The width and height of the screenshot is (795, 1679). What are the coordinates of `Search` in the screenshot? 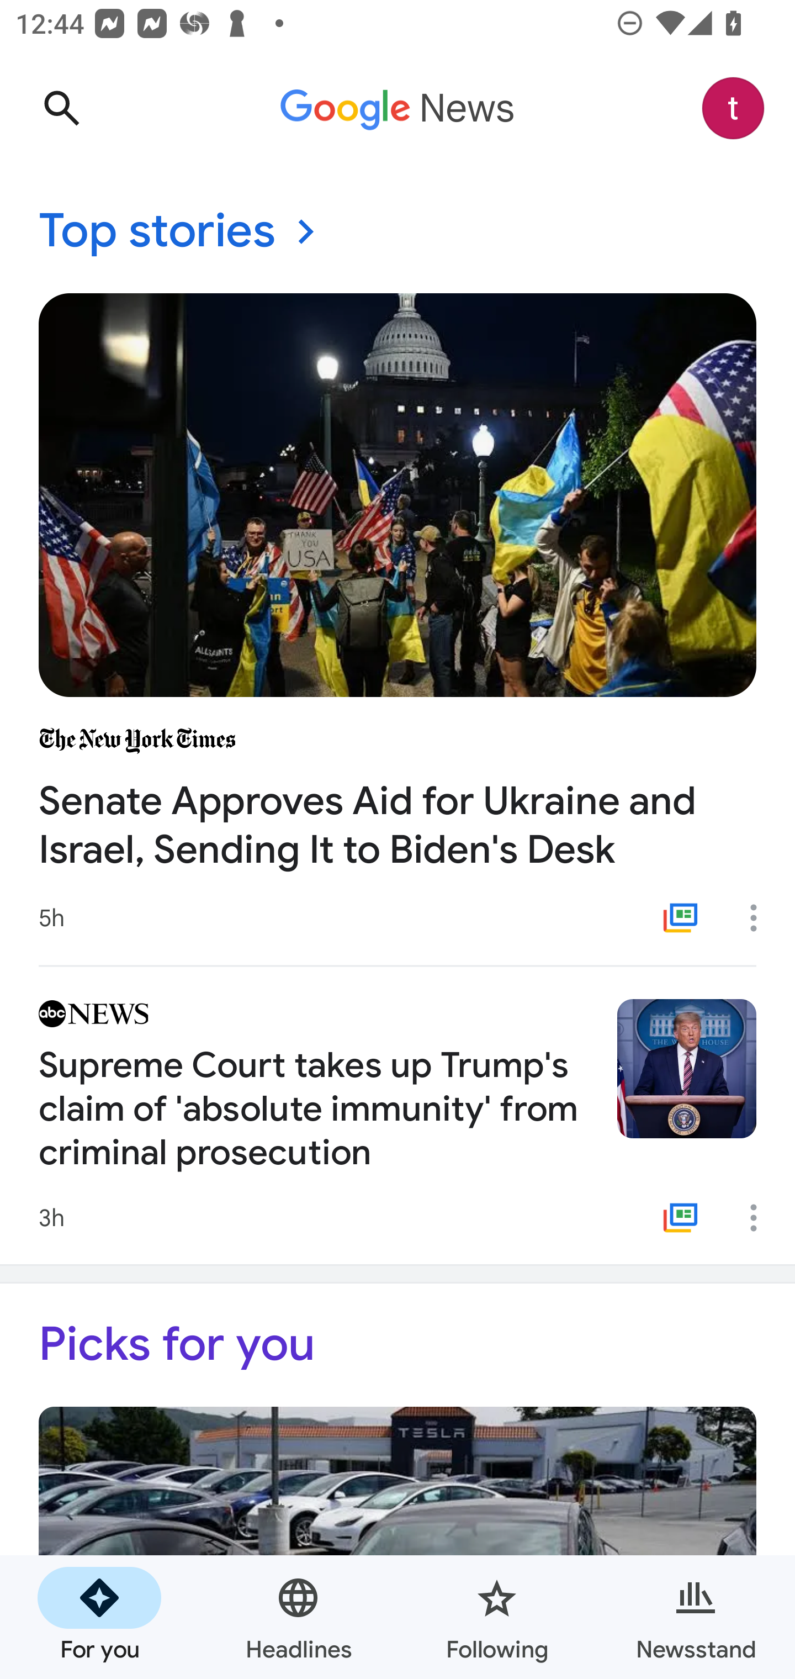 It's located at (61, 108).